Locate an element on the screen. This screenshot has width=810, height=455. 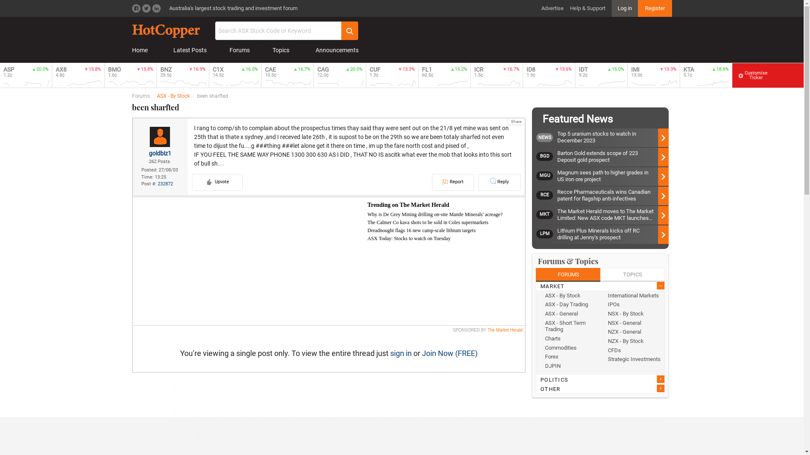
Barton Gold extends scope of 223 Deposit gold prospect is located at coordinates (613, 157).